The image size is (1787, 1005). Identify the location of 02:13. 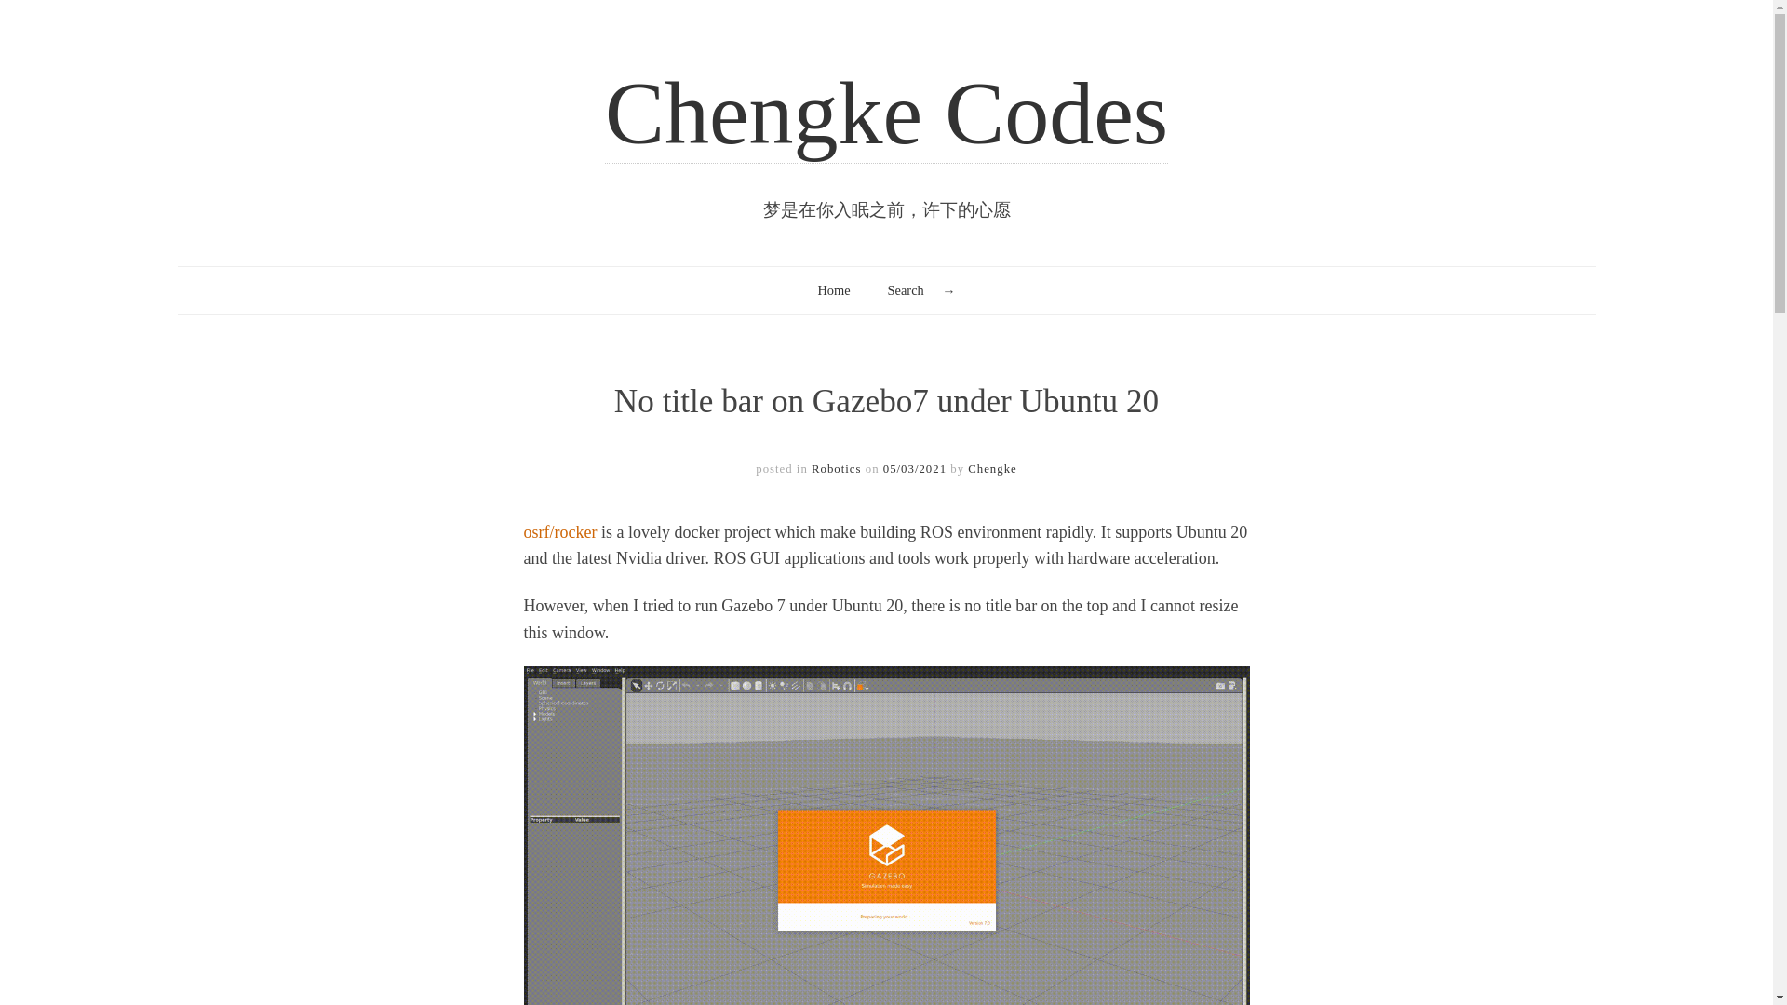
(916, 469).